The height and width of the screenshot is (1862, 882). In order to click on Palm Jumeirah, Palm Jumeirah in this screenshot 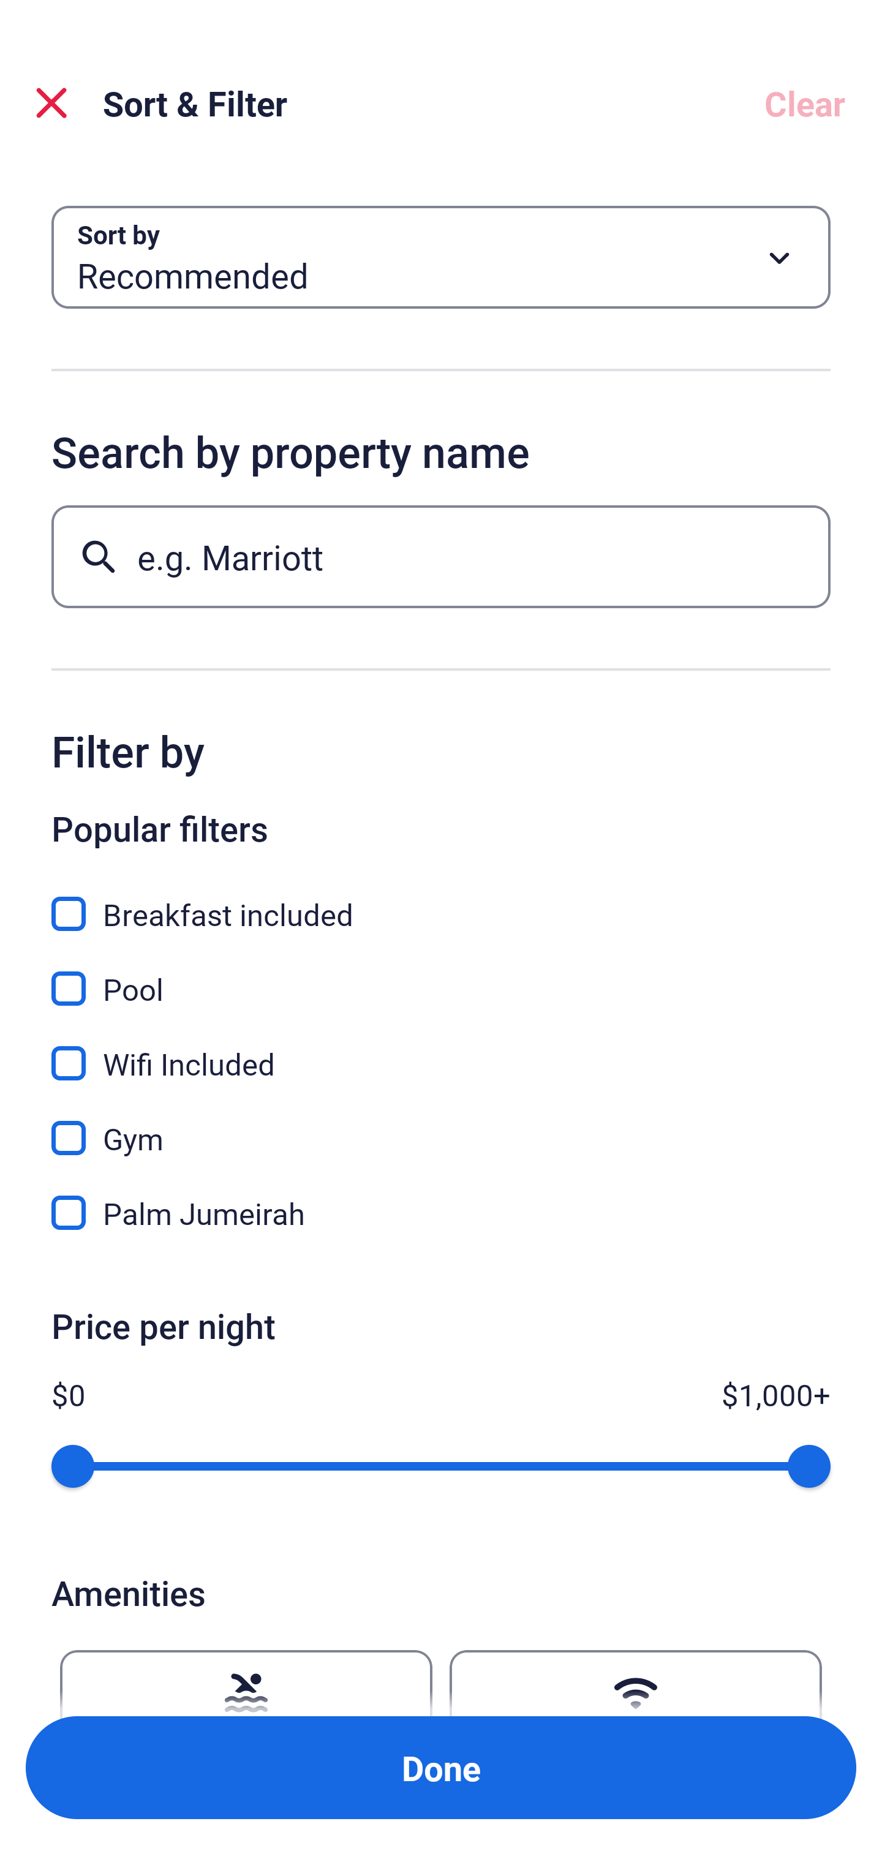, I will do `click(441, 1213)`.